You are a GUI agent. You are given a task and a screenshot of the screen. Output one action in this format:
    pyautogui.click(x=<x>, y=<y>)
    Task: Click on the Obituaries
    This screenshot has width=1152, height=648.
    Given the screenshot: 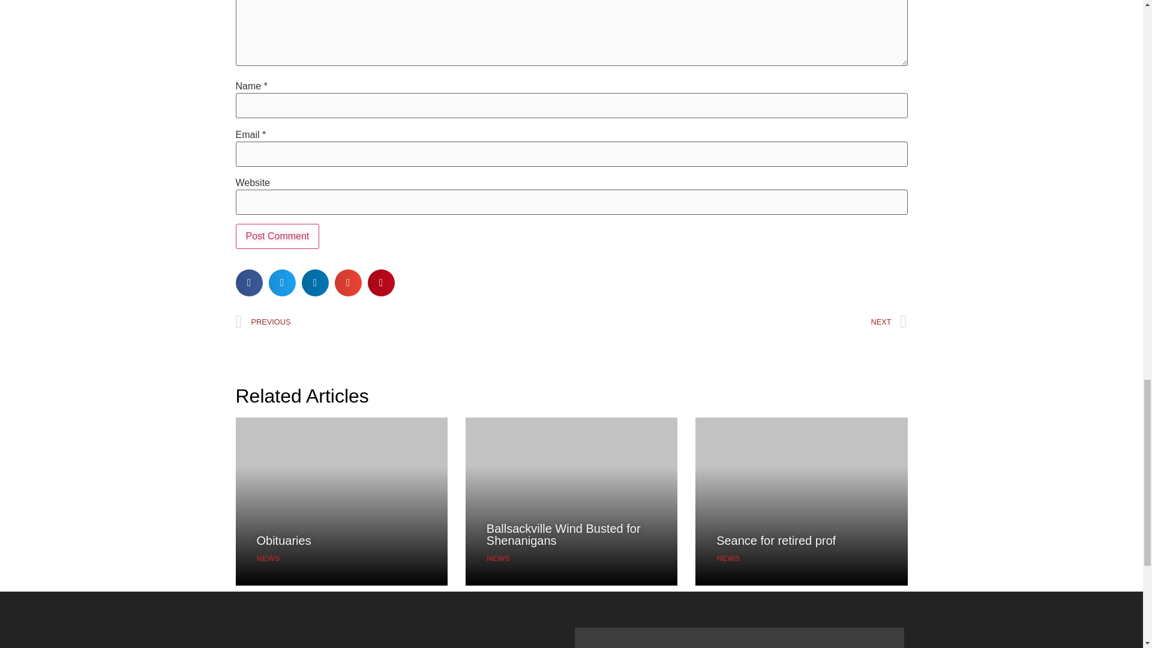 What is the action you would take?
    pyautogui.click(x=284, y=540)
    